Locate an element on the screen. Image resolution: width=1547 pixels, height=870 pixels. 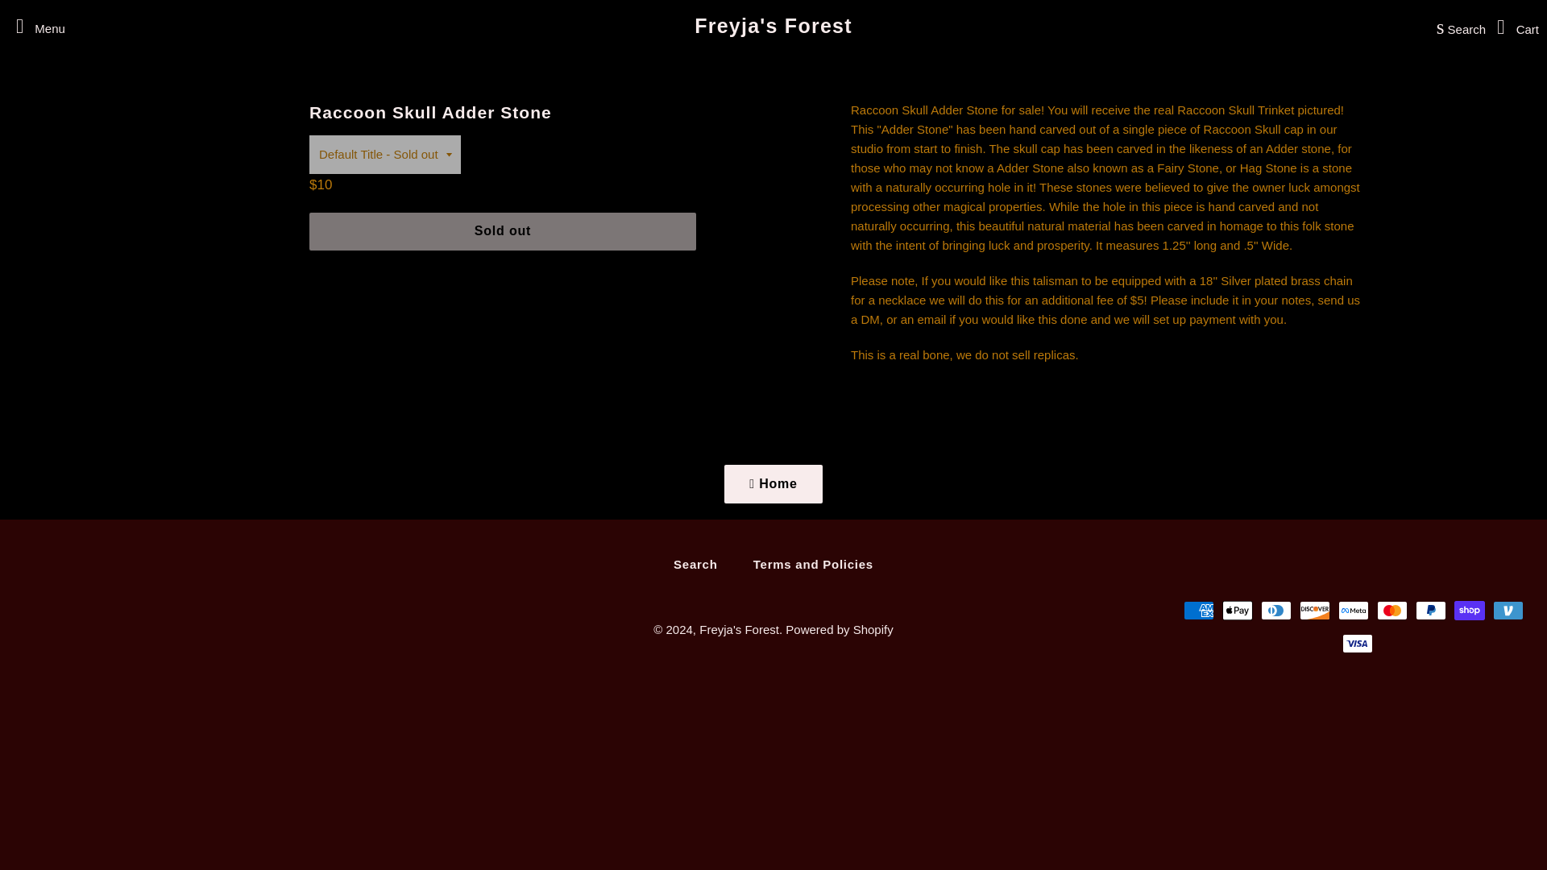
Visa is located at coordinates (1358, 644).